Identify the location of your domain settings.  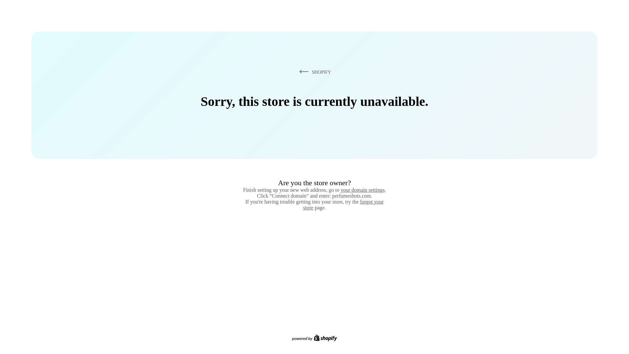
(362, 190).